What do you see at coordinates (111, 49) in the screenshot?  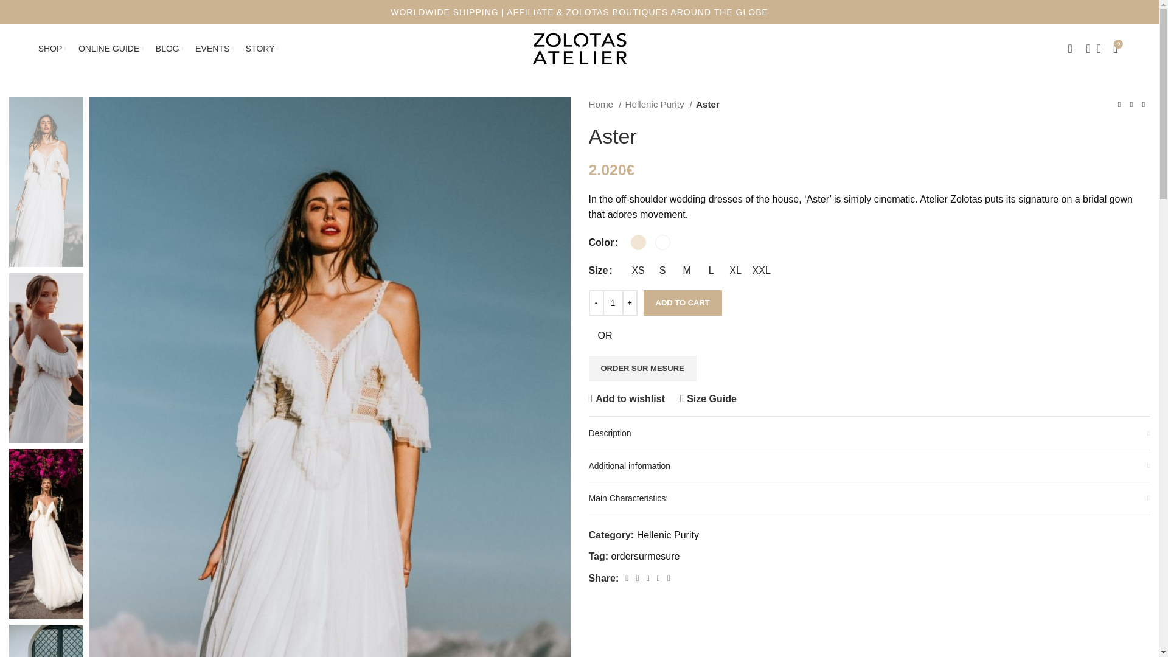 I see `ONLINE GUIDE` at bounding box center [111, 49].